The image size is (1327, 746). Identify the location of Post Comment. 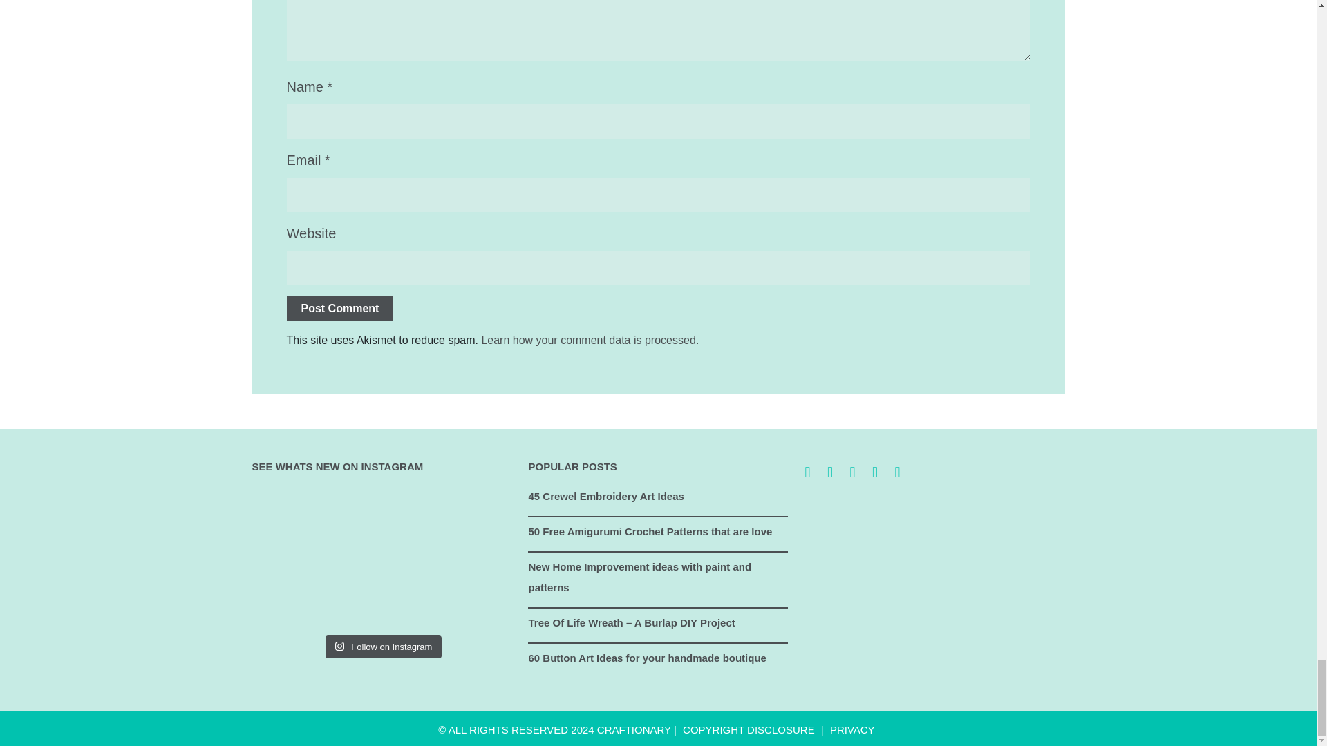
(339, 308).